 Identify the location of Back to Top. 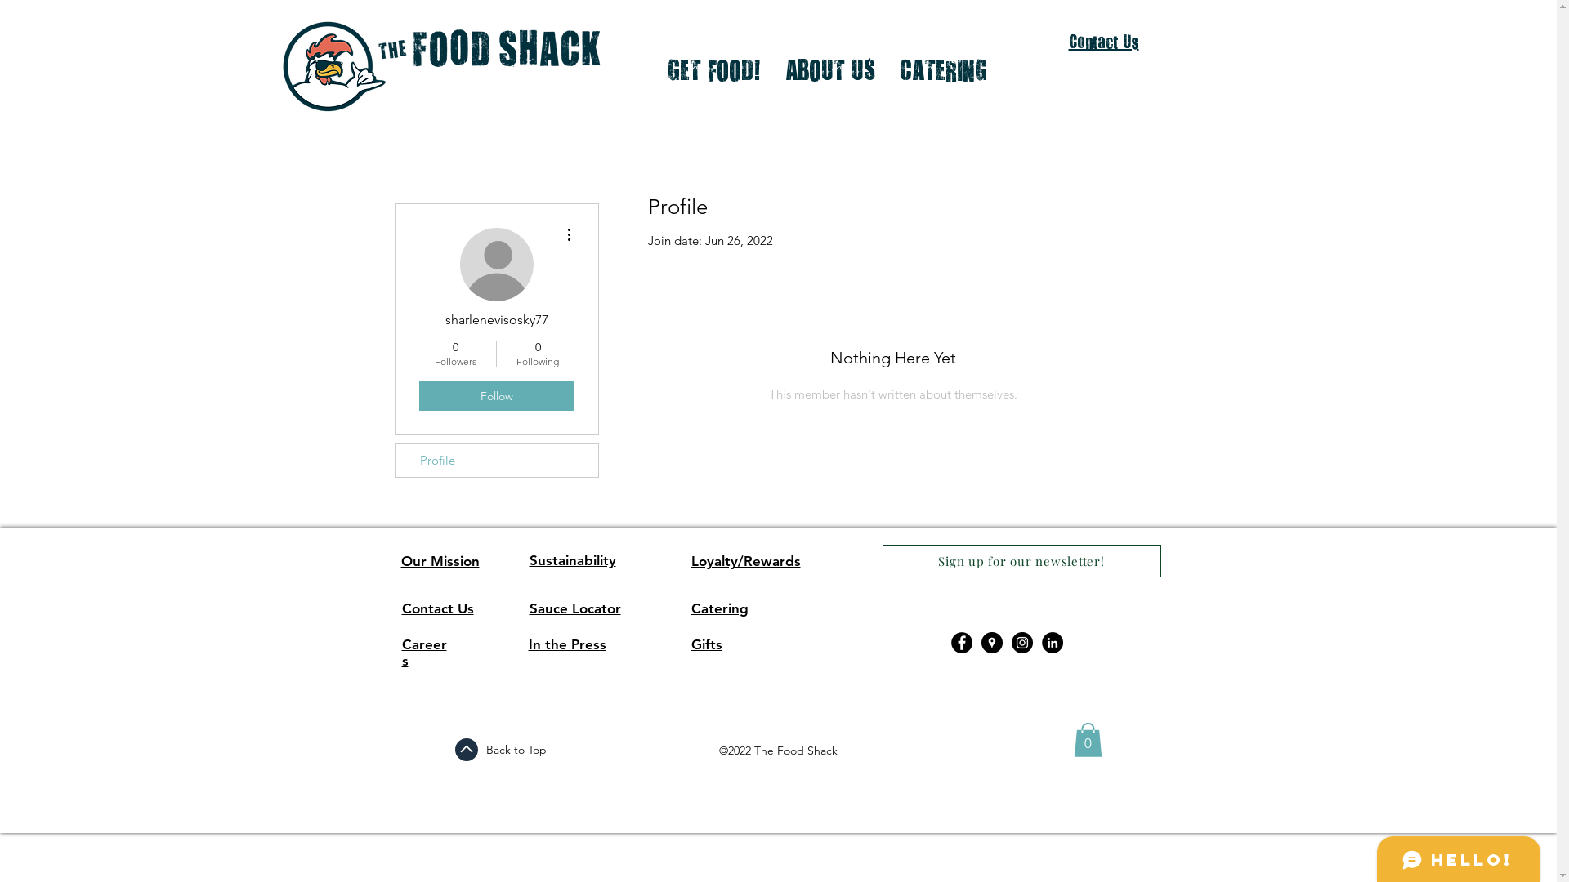
(516, 750).